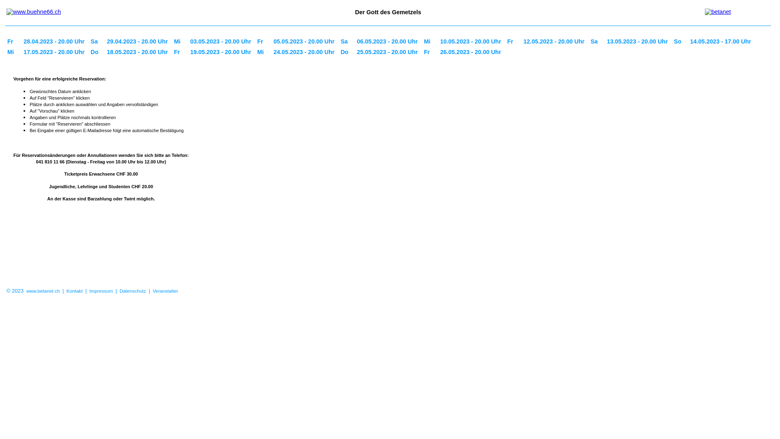 This screenshot has width=780, height=439. I want to click on Fr, so click(430, 52).